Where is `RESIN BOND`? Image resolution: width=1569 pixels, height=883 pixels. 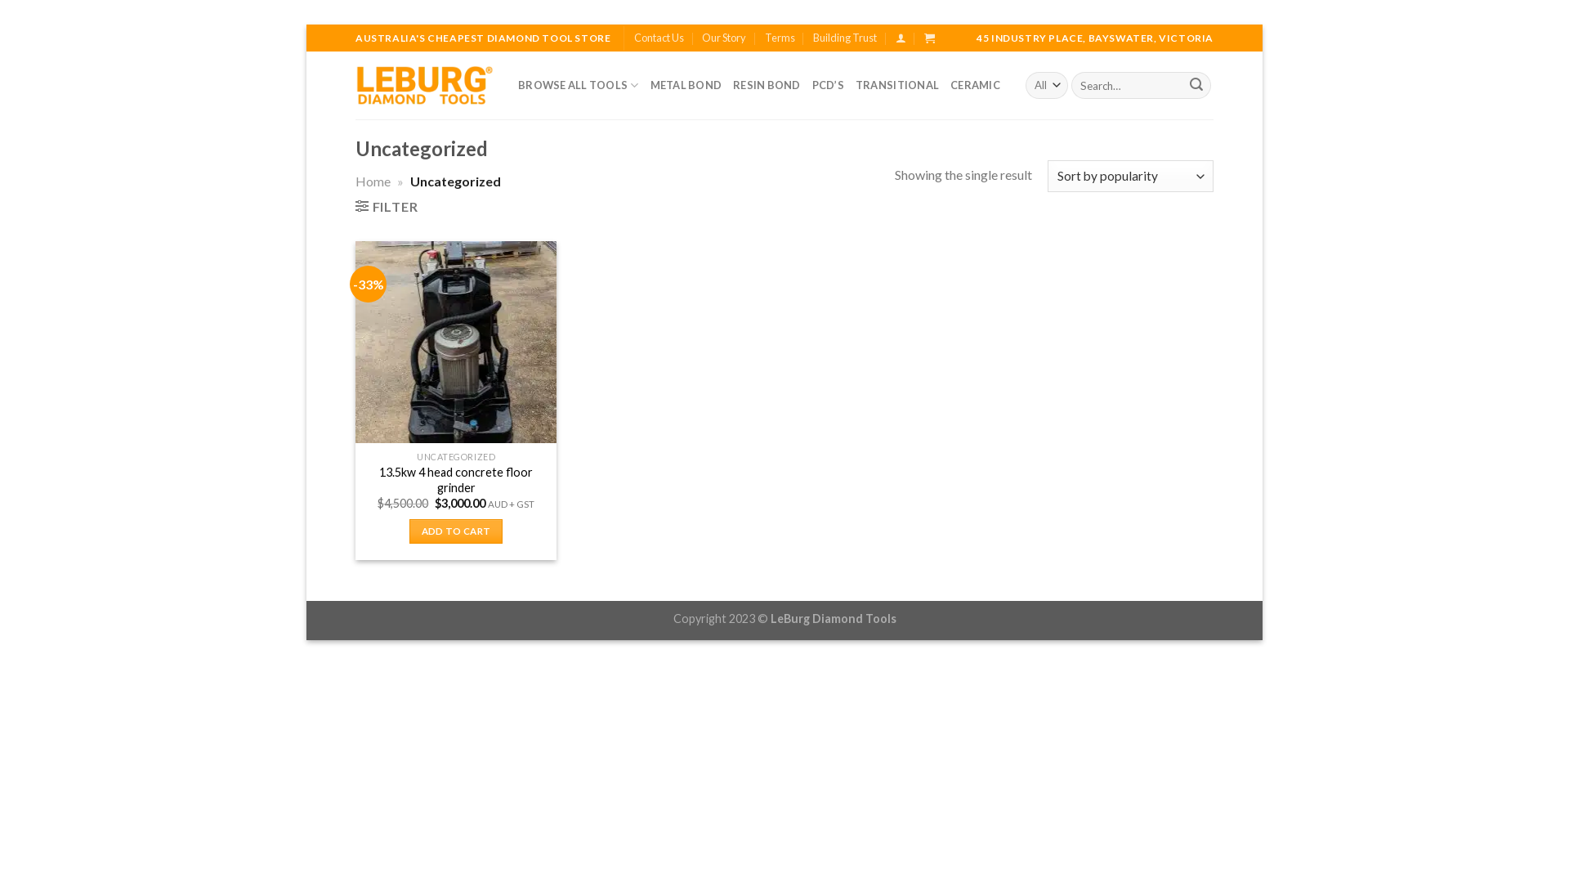
RESIN BOND is located at coordinates (767, 85).